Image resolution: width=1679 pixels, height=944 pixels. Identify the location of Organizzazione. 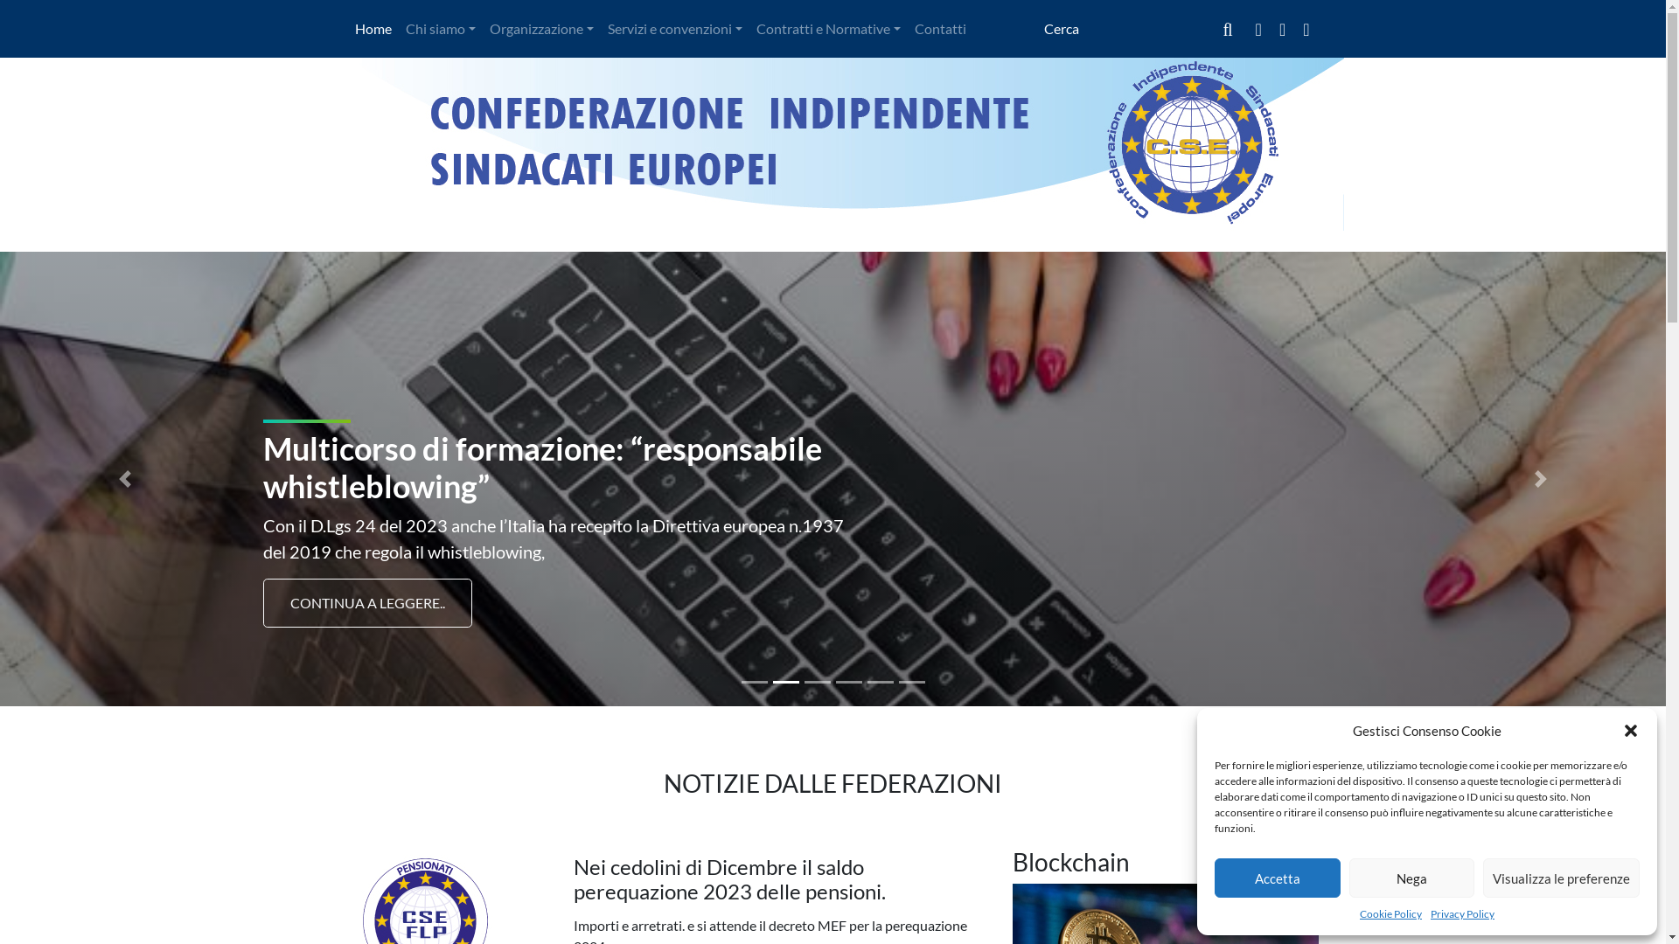
(542, 29).